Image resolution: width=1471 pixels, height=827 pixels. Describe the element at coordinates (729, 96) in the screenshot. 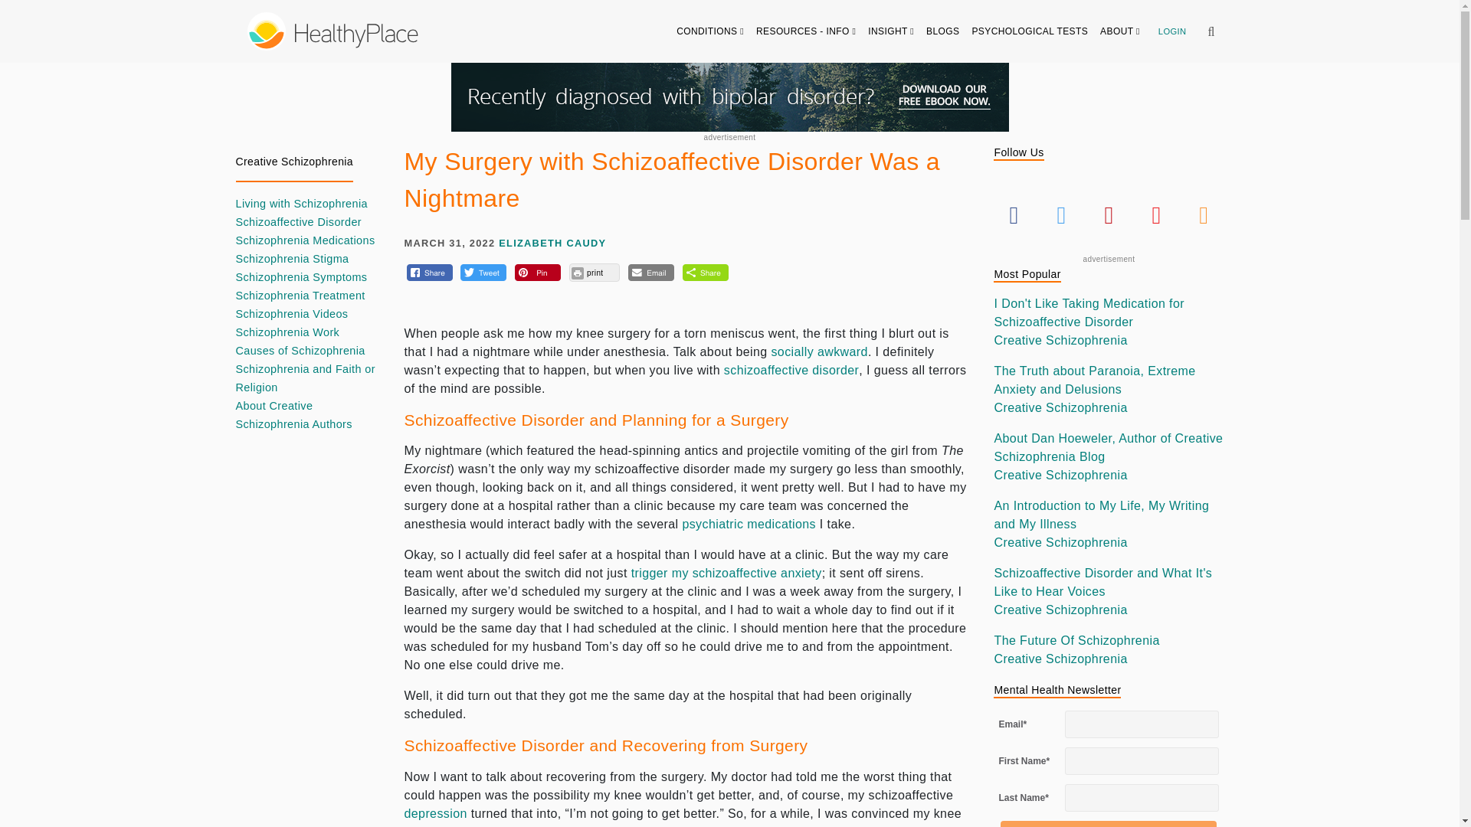

I see `Get our free bipolar eBook. Click to download.` at that location.